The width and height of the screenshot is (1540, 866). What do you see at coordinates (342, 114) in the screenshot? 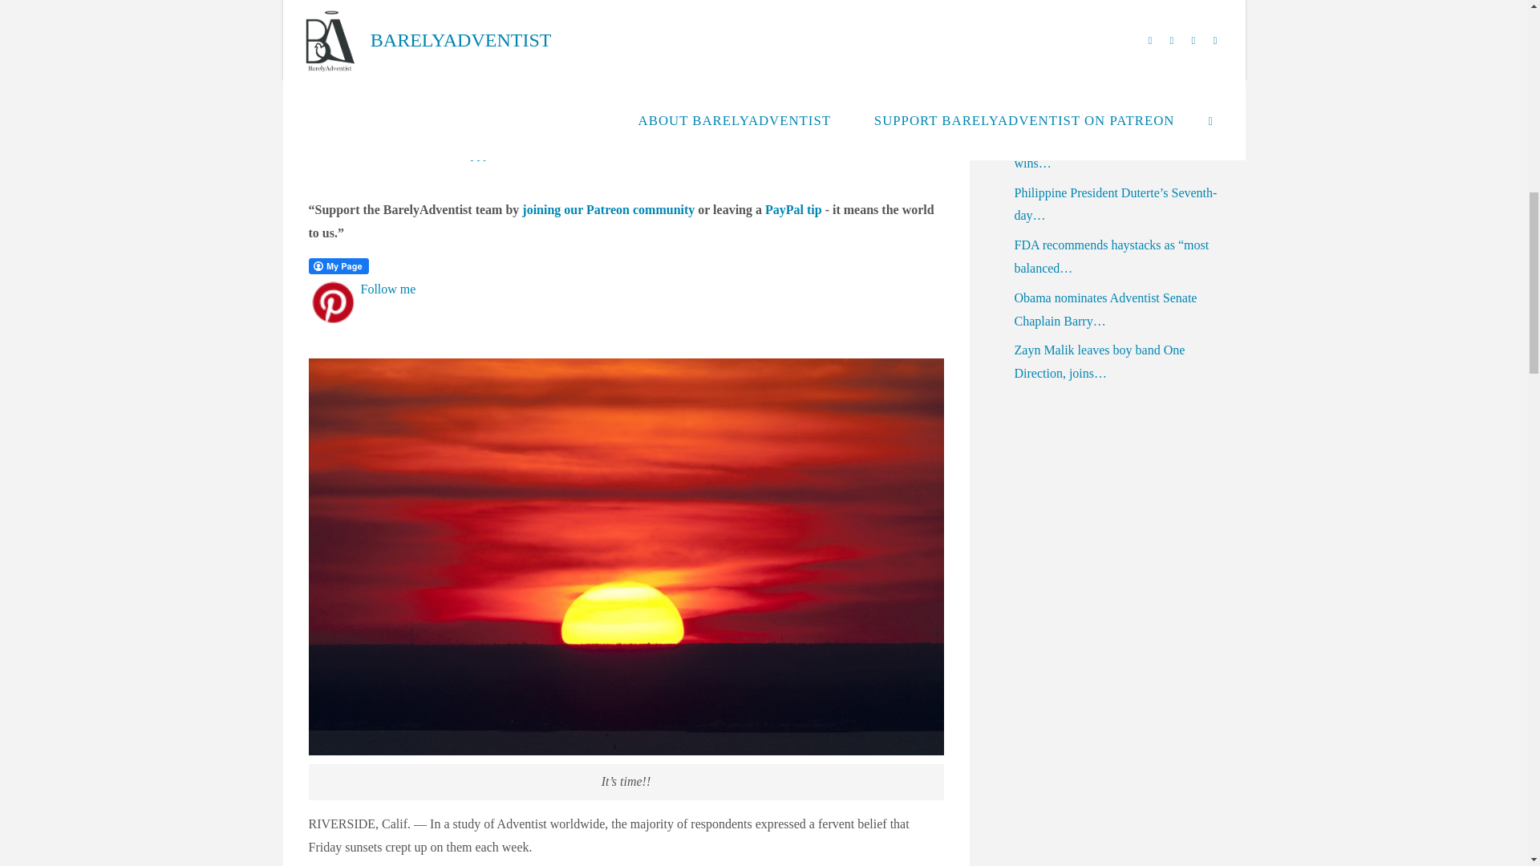
I see `sevvy` at bounding box center [342, 114].